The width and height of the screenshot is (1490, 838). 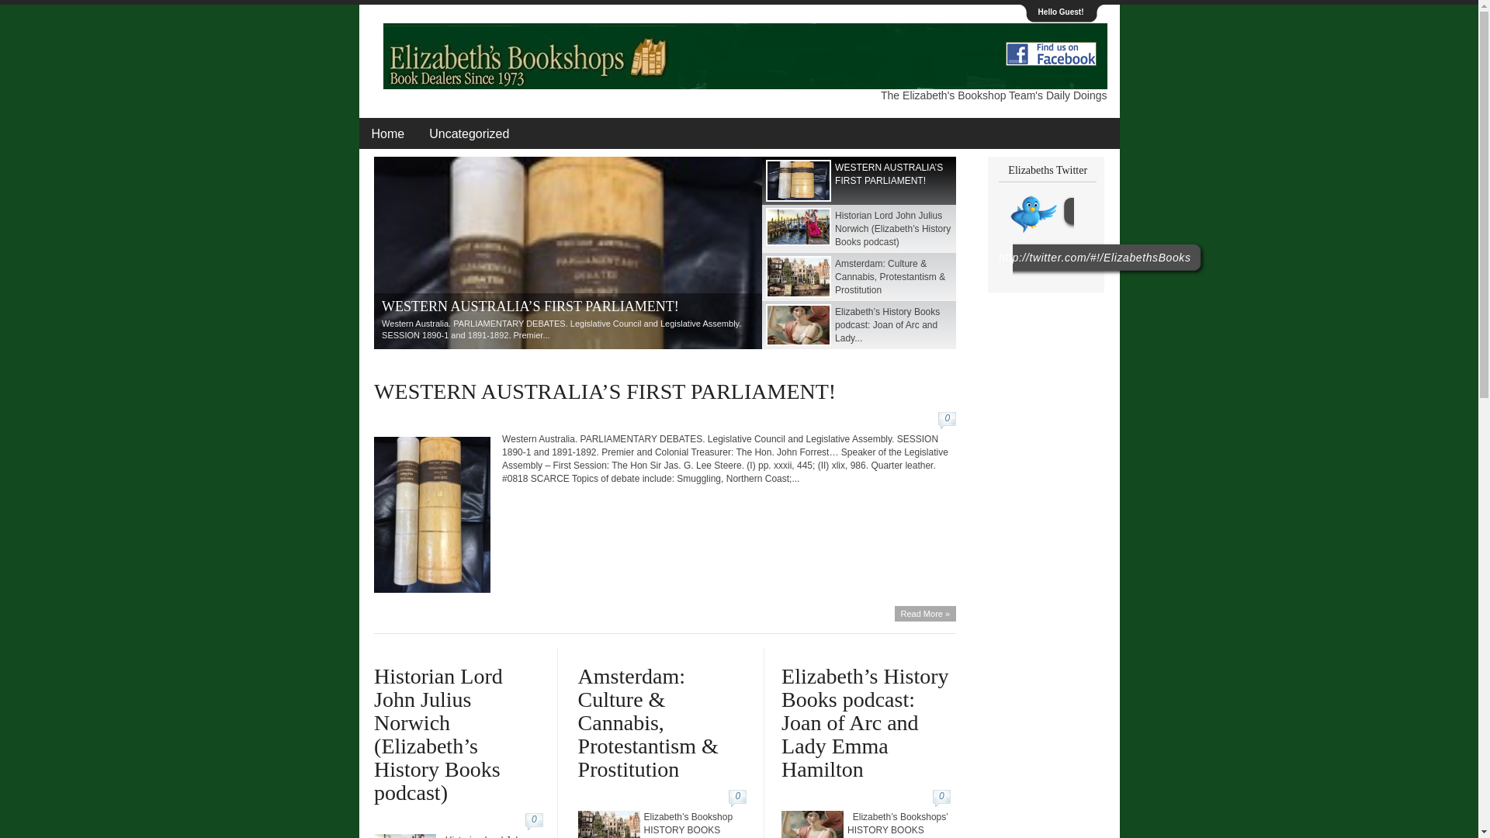 What do you see at coordinates (537, 822) in the screenshot?
I see `0` at bounding box center [537, 822].